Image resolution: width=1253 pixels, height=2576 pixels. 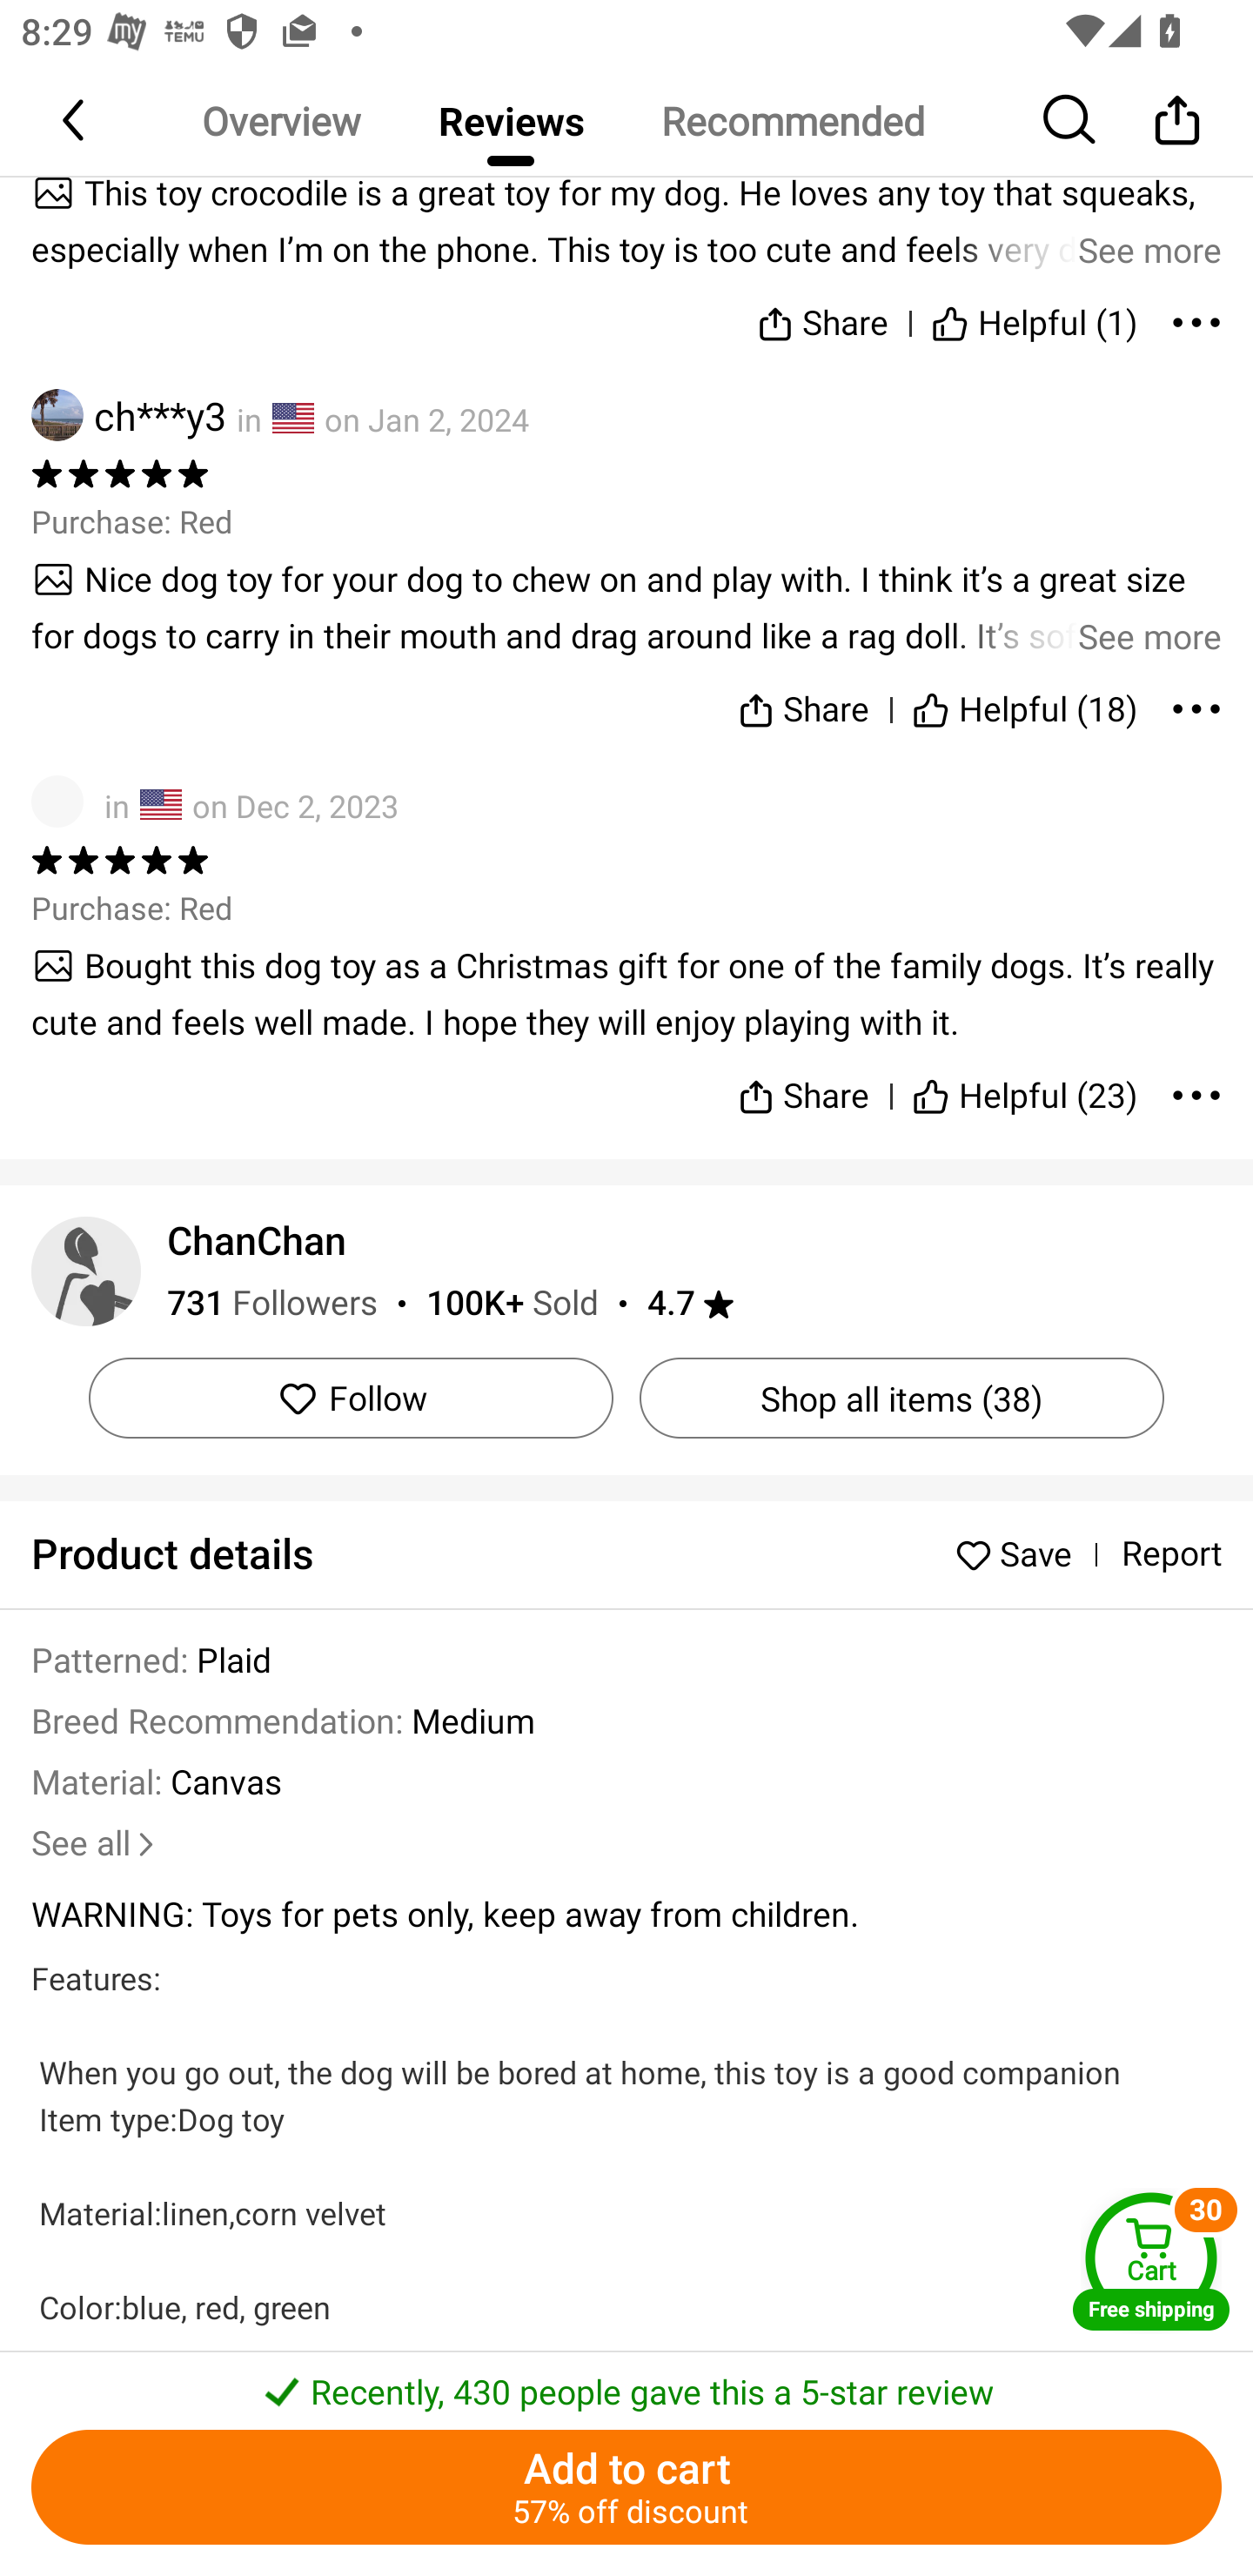 What do you see at coordinates (129, 416) in the screenshot?
I see `ch***y3` at bounding box center [129, 416].